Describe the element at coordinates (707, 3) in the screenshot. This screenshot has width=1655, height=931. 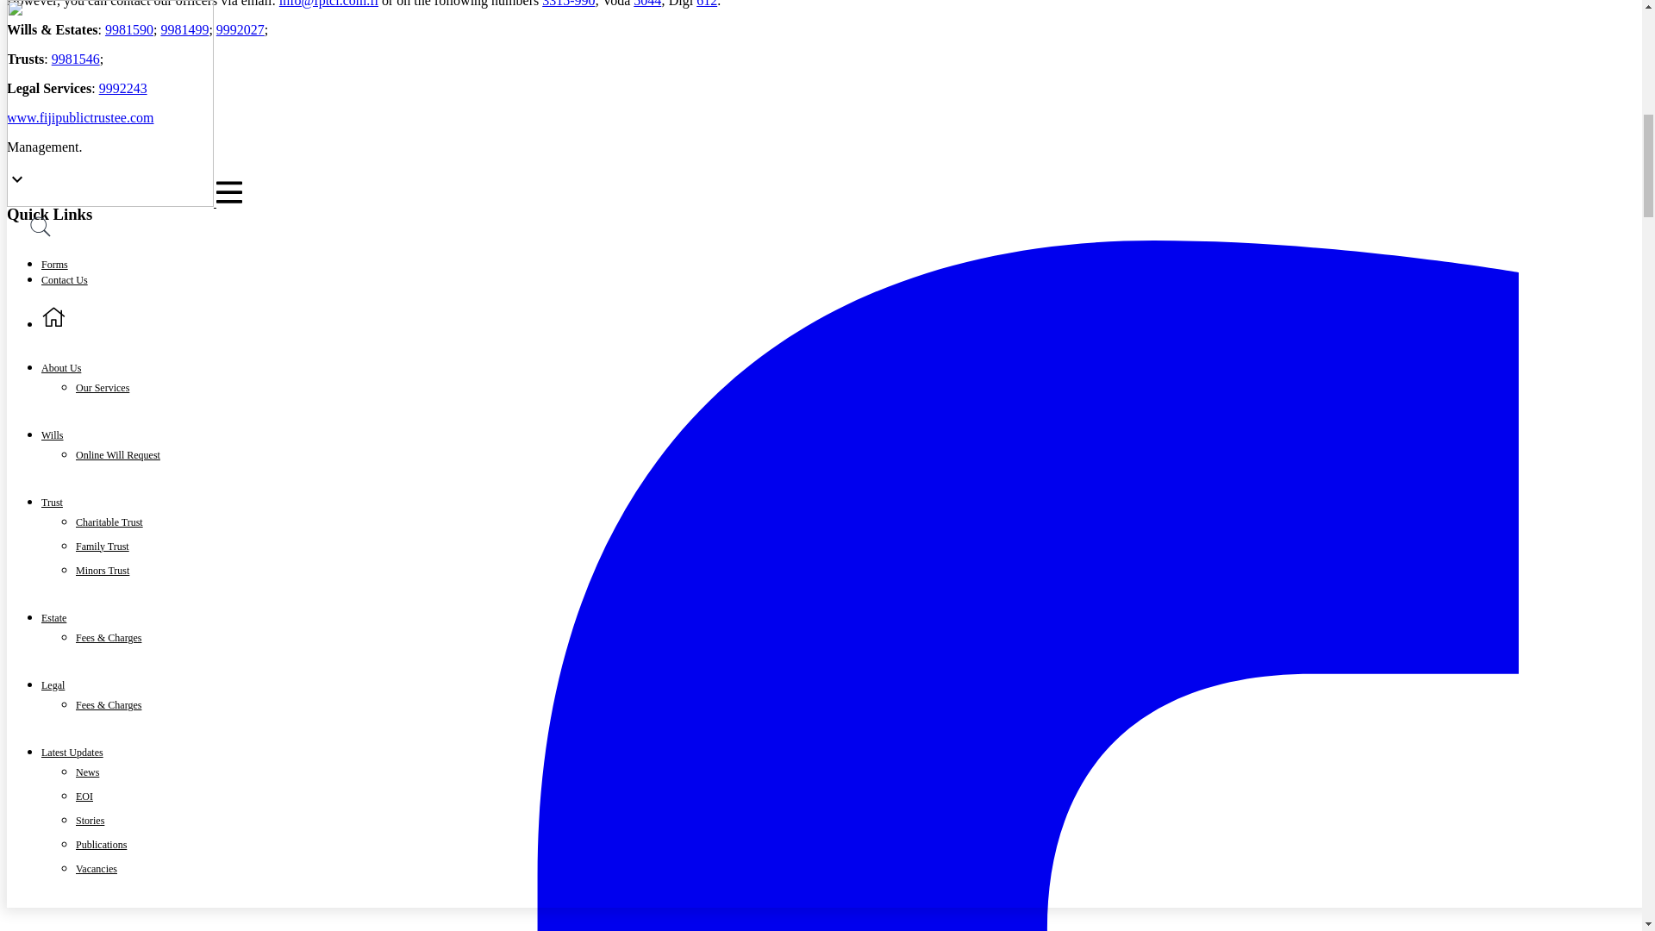
I see `612` at that location.